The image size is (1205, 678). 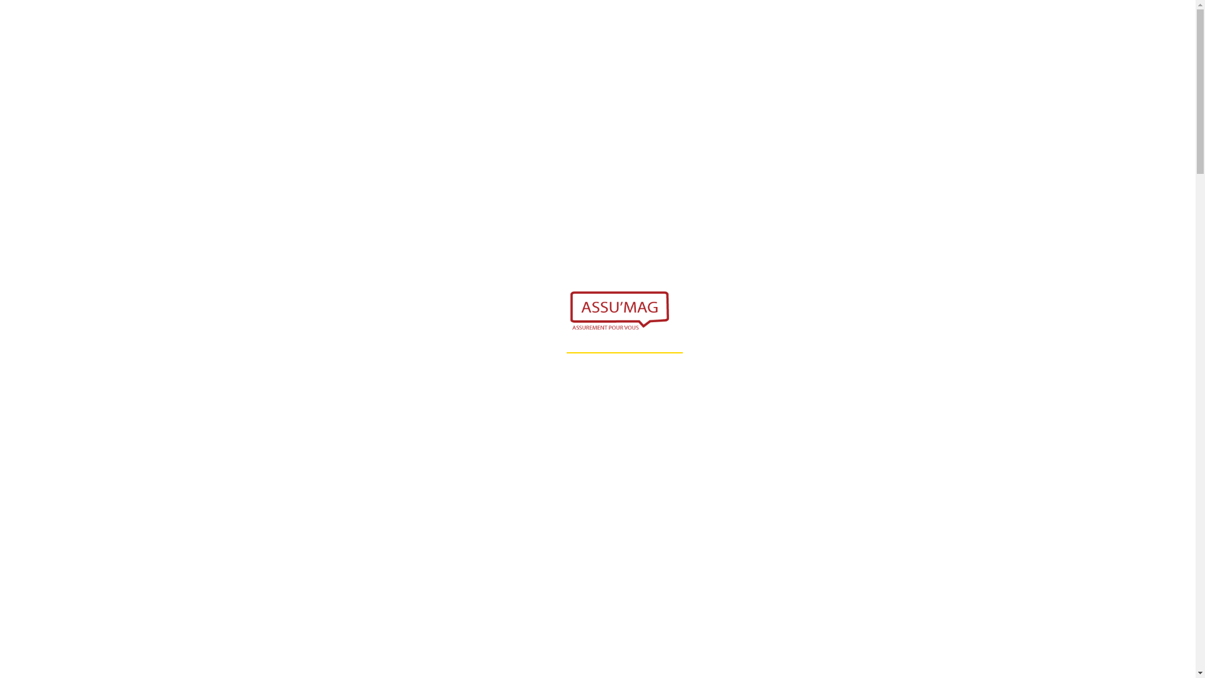 What do you see at coordinates (297, 112) in the screenshot?
I see `NOS ARTICLES` at bounding box center [297, 112].